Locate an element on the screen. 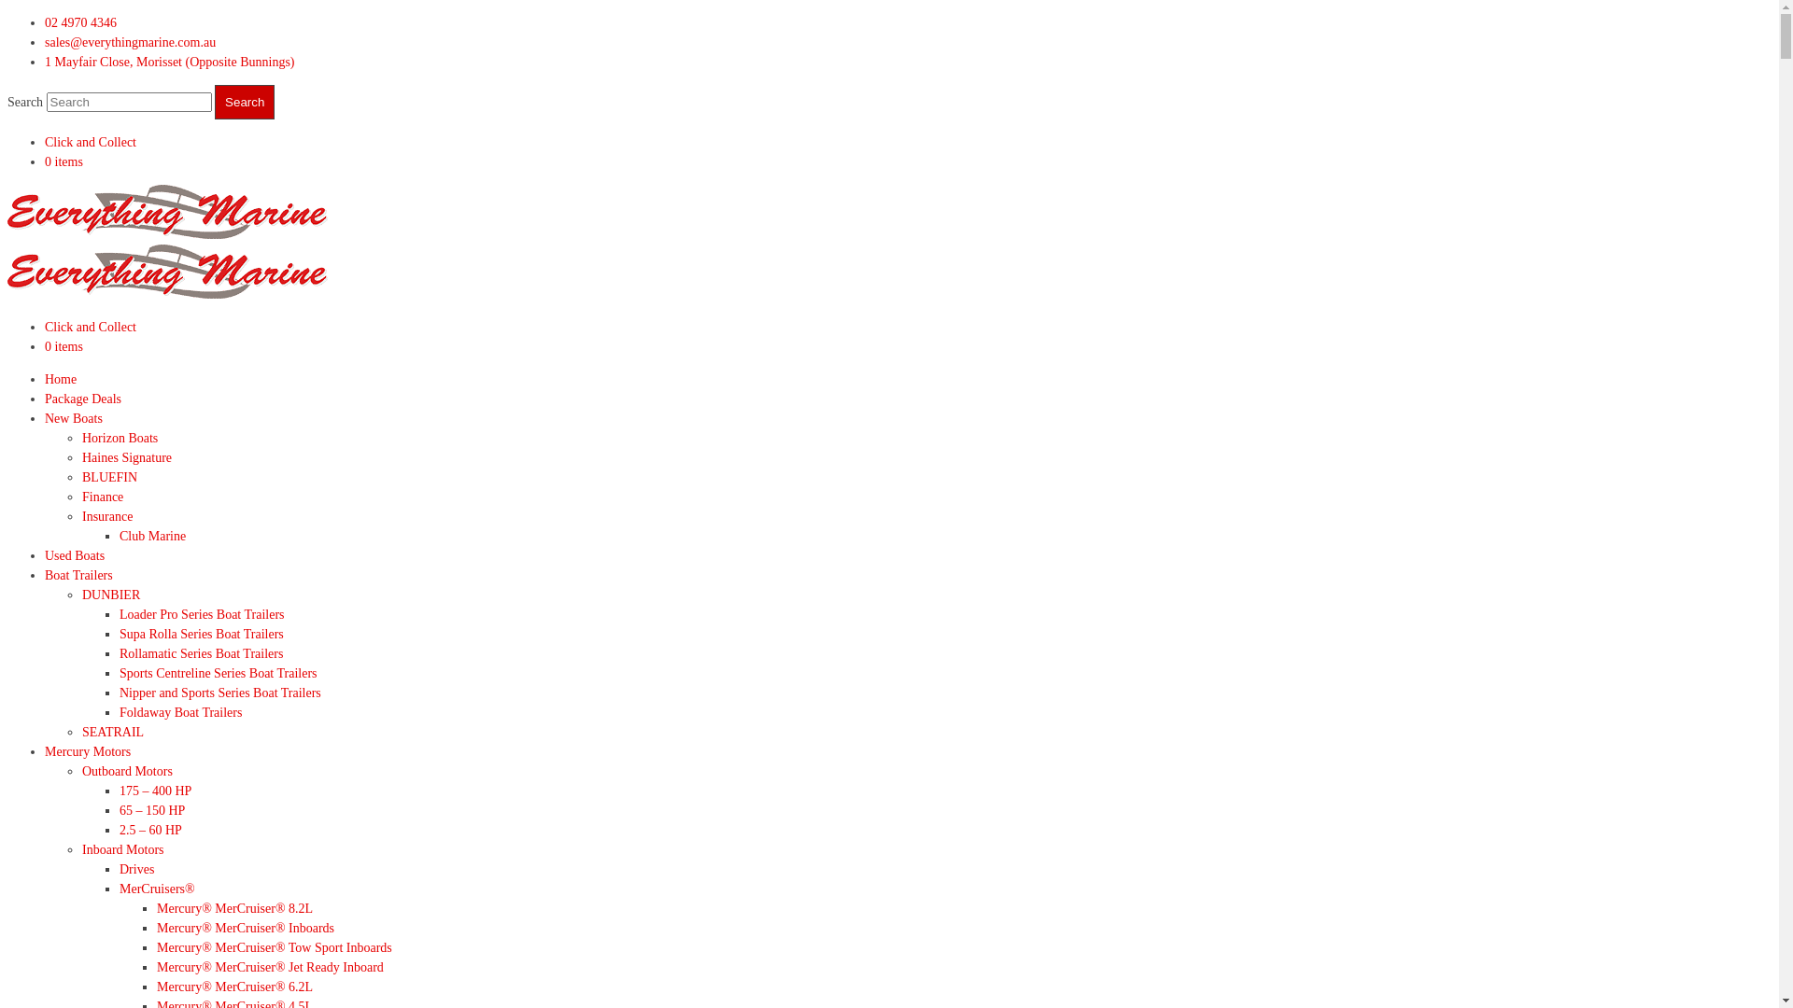  Supa Rolla Series Boat Trailers is located at coordinates (202, 635).